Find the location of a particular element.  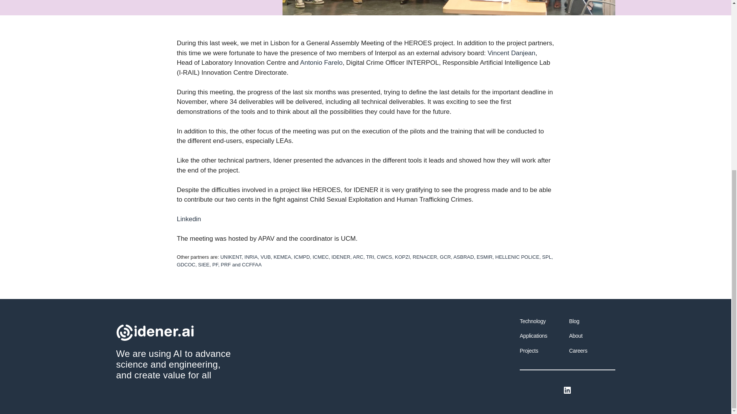

Technology is located at coordinates (533, 321).